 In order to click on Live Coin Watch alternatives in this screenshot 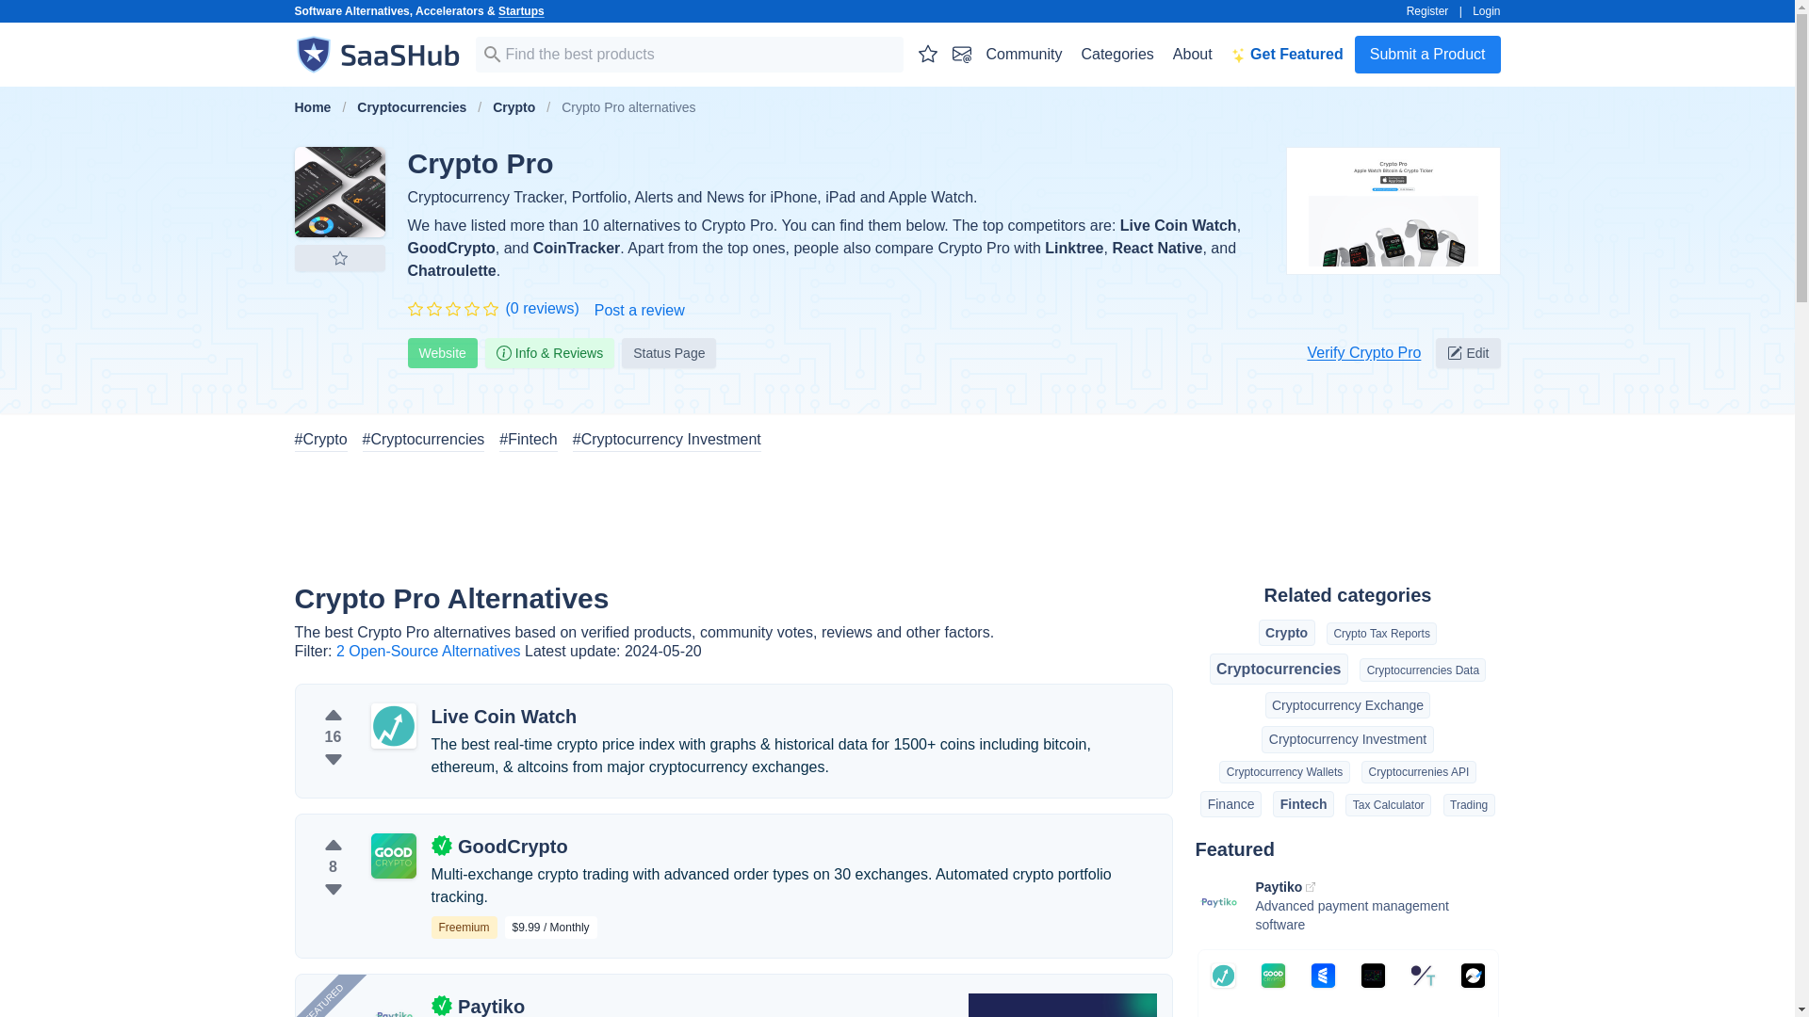, I will do `click(393, 725)`.